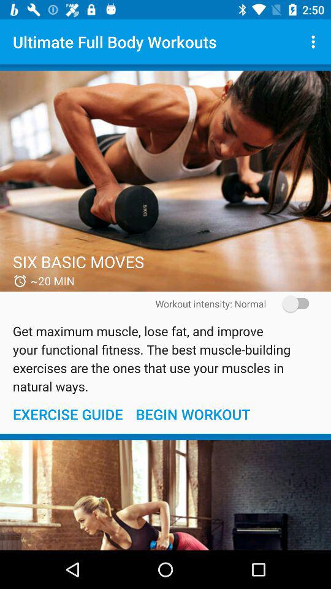  What do you see at coordinates (292, 303) in the screenshot?
I see `choose item to the right of the workout intensity: normal` at bounding box center [292, 303].